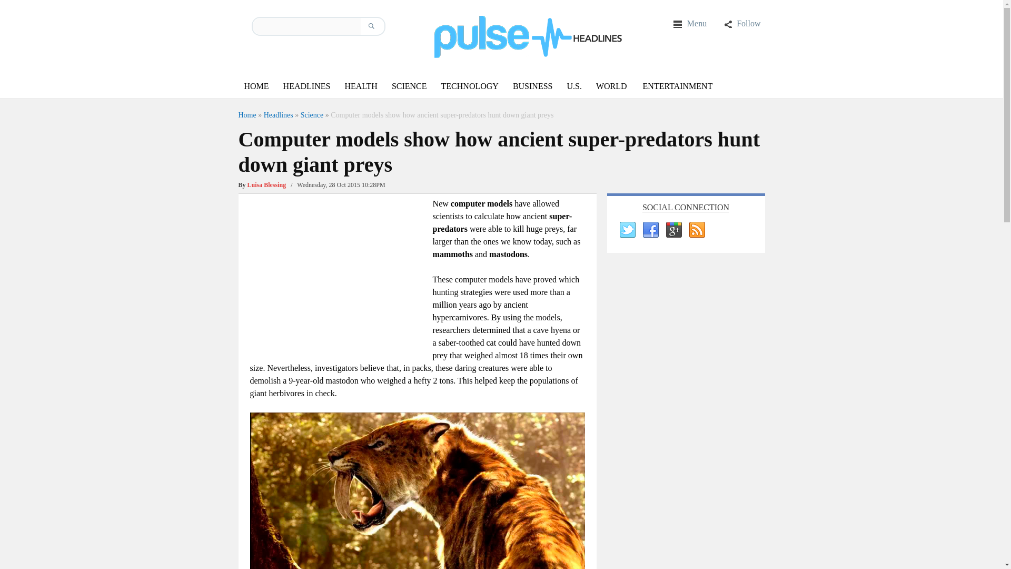 Image resolution: width=1011 pixels, height=569 pixels. What do you see at coordinates (338, 271) in the screenshot?
I see `Advertisement` at bounding box center [338, 271].